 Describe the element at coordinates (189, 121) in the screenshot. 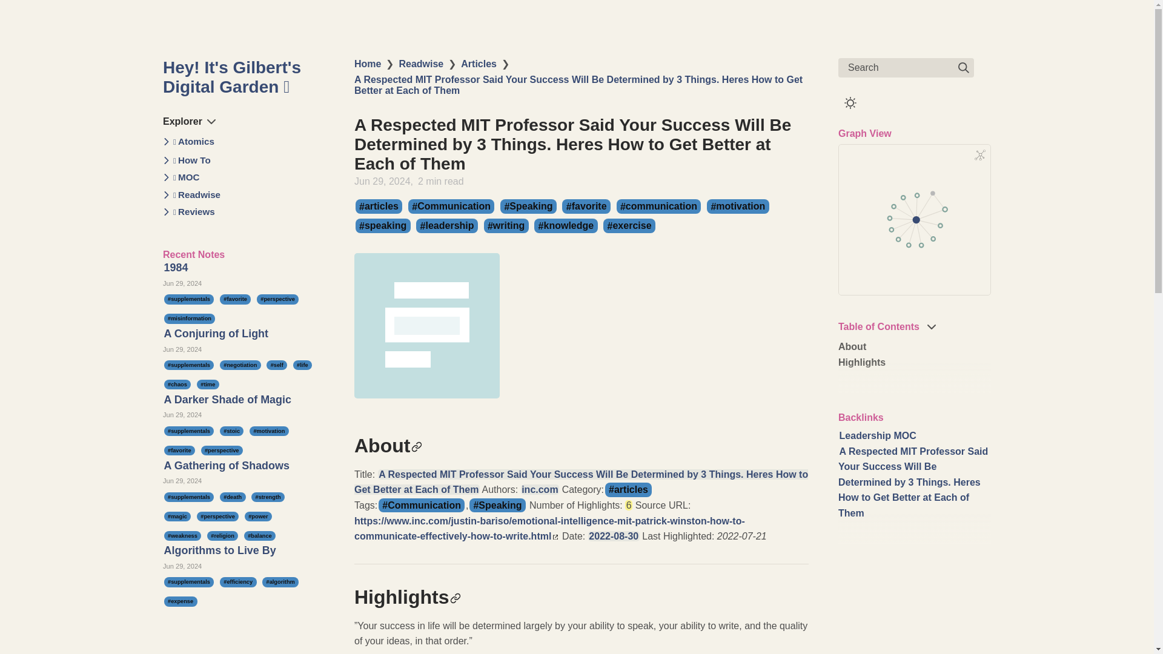

I see `Explorer` at that location.